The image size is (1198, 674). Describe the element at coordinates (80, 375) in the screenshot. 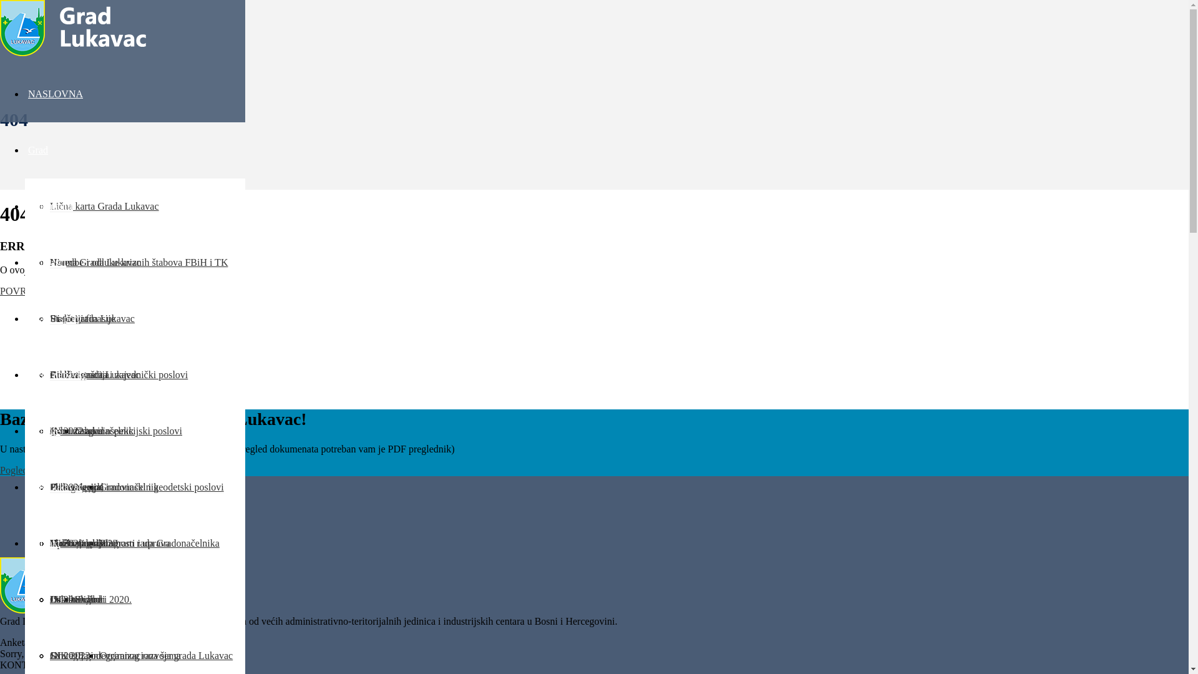

I see `Administracija` at that location.